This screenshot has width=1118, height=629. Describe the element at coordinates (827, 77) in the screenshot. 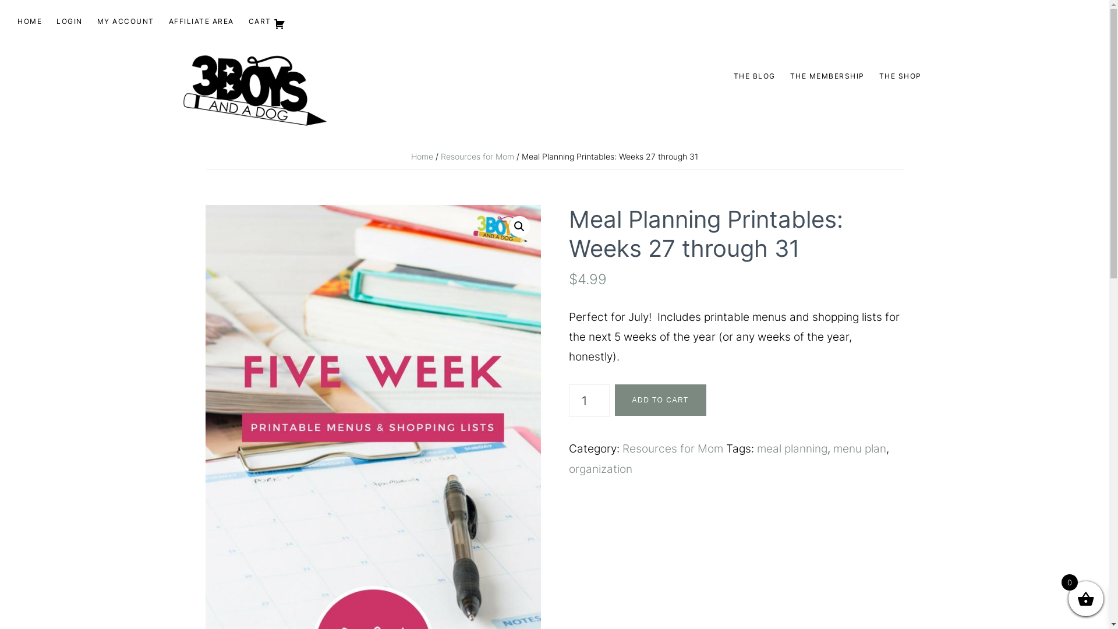

I see `THE MEMBERSHIP` at that location.